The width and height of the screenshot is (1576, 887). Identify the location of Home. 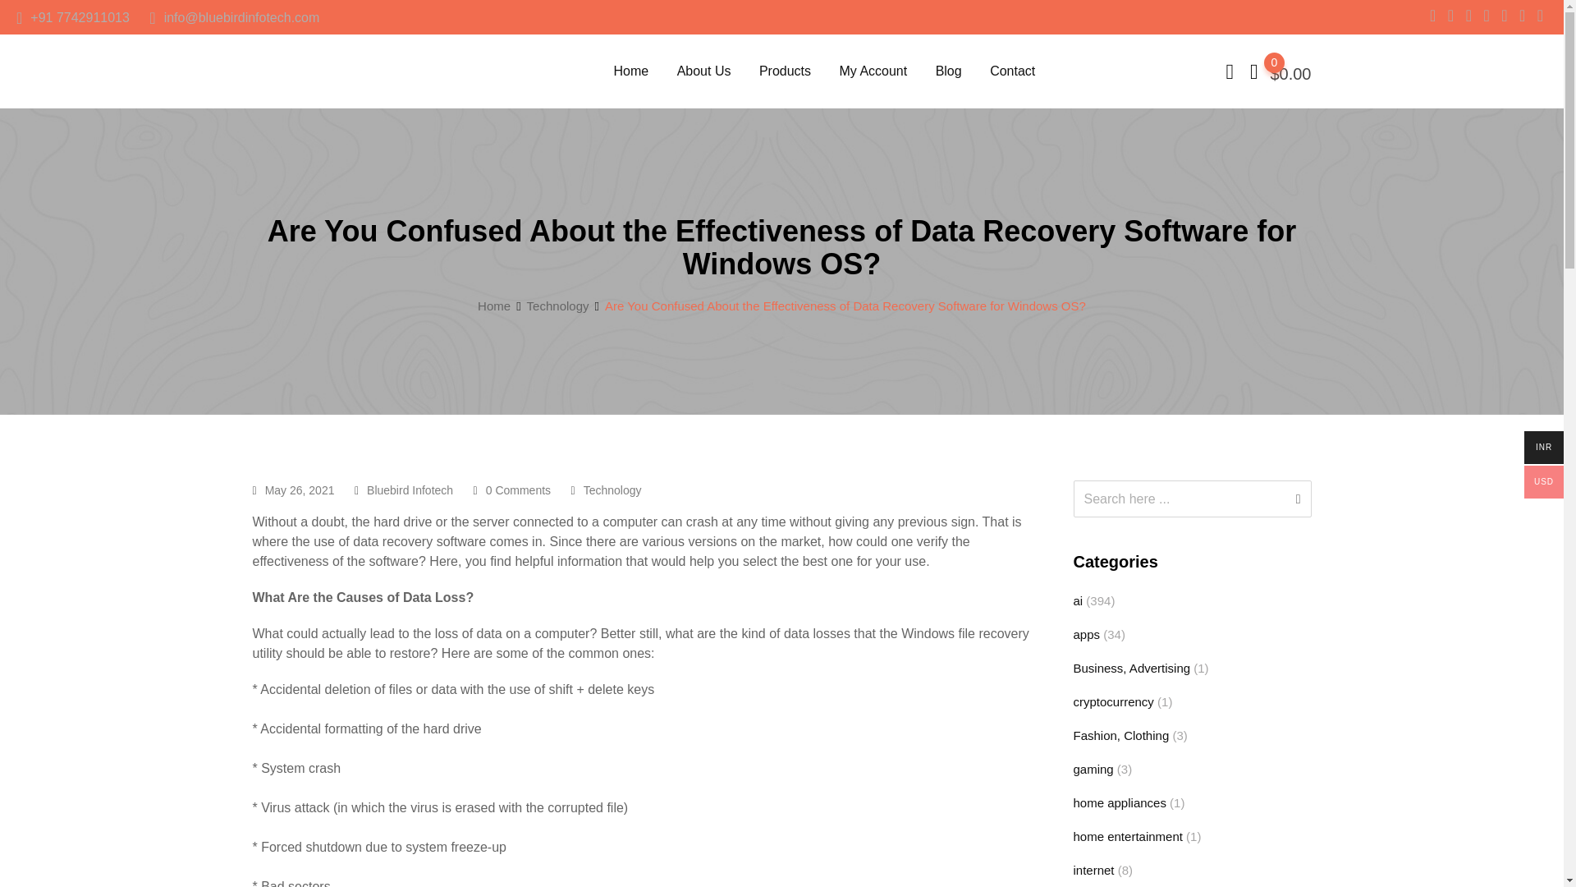
(494, 306).